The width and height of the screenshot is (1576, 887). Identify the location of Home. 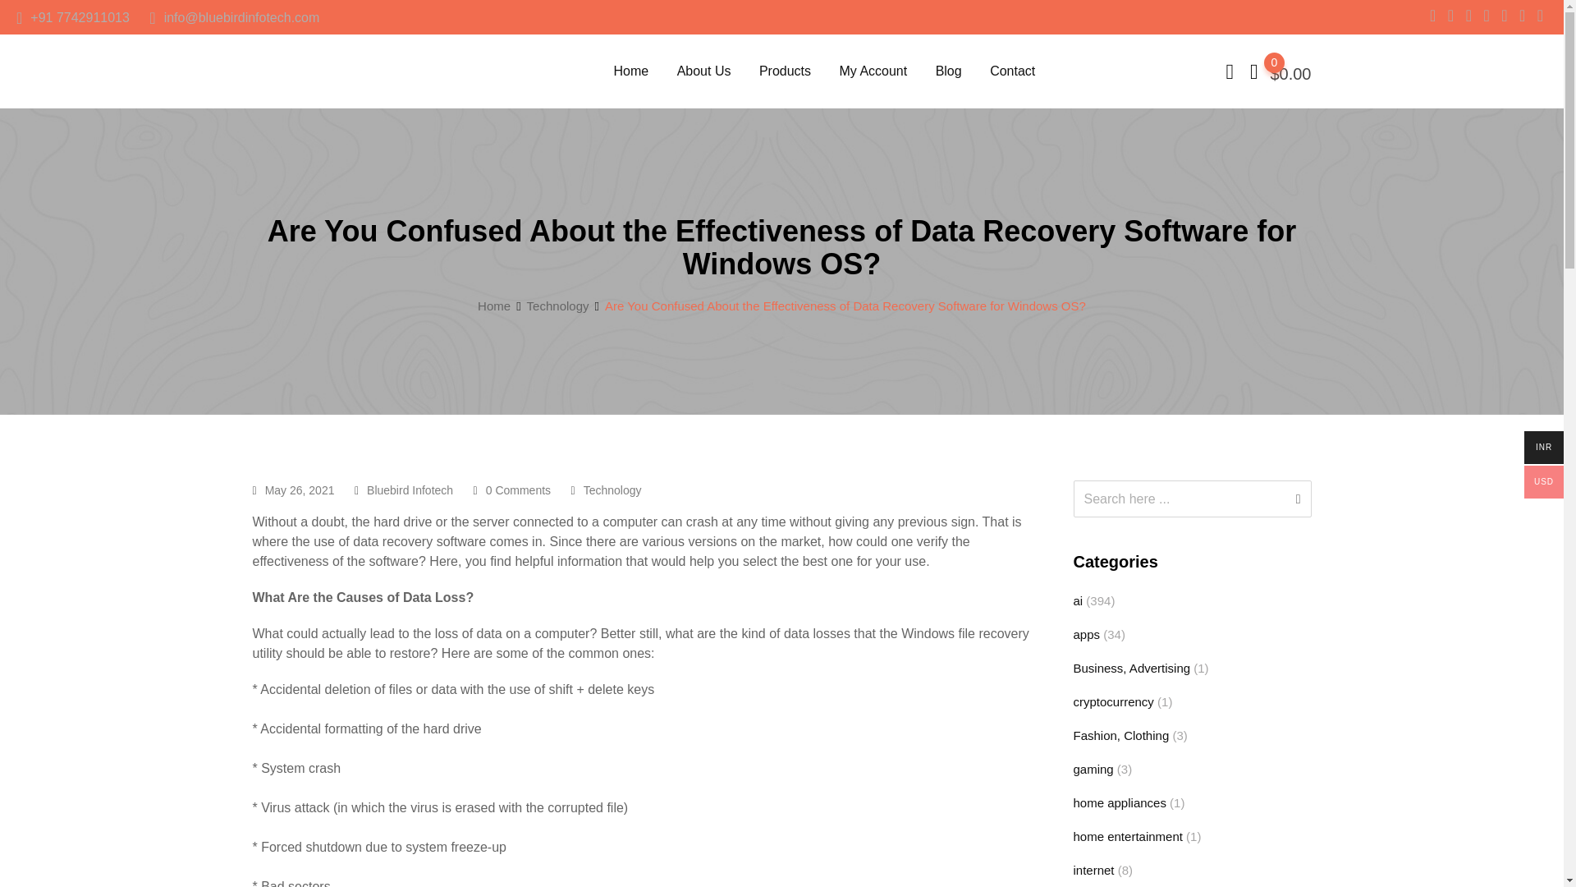
(494, 306).